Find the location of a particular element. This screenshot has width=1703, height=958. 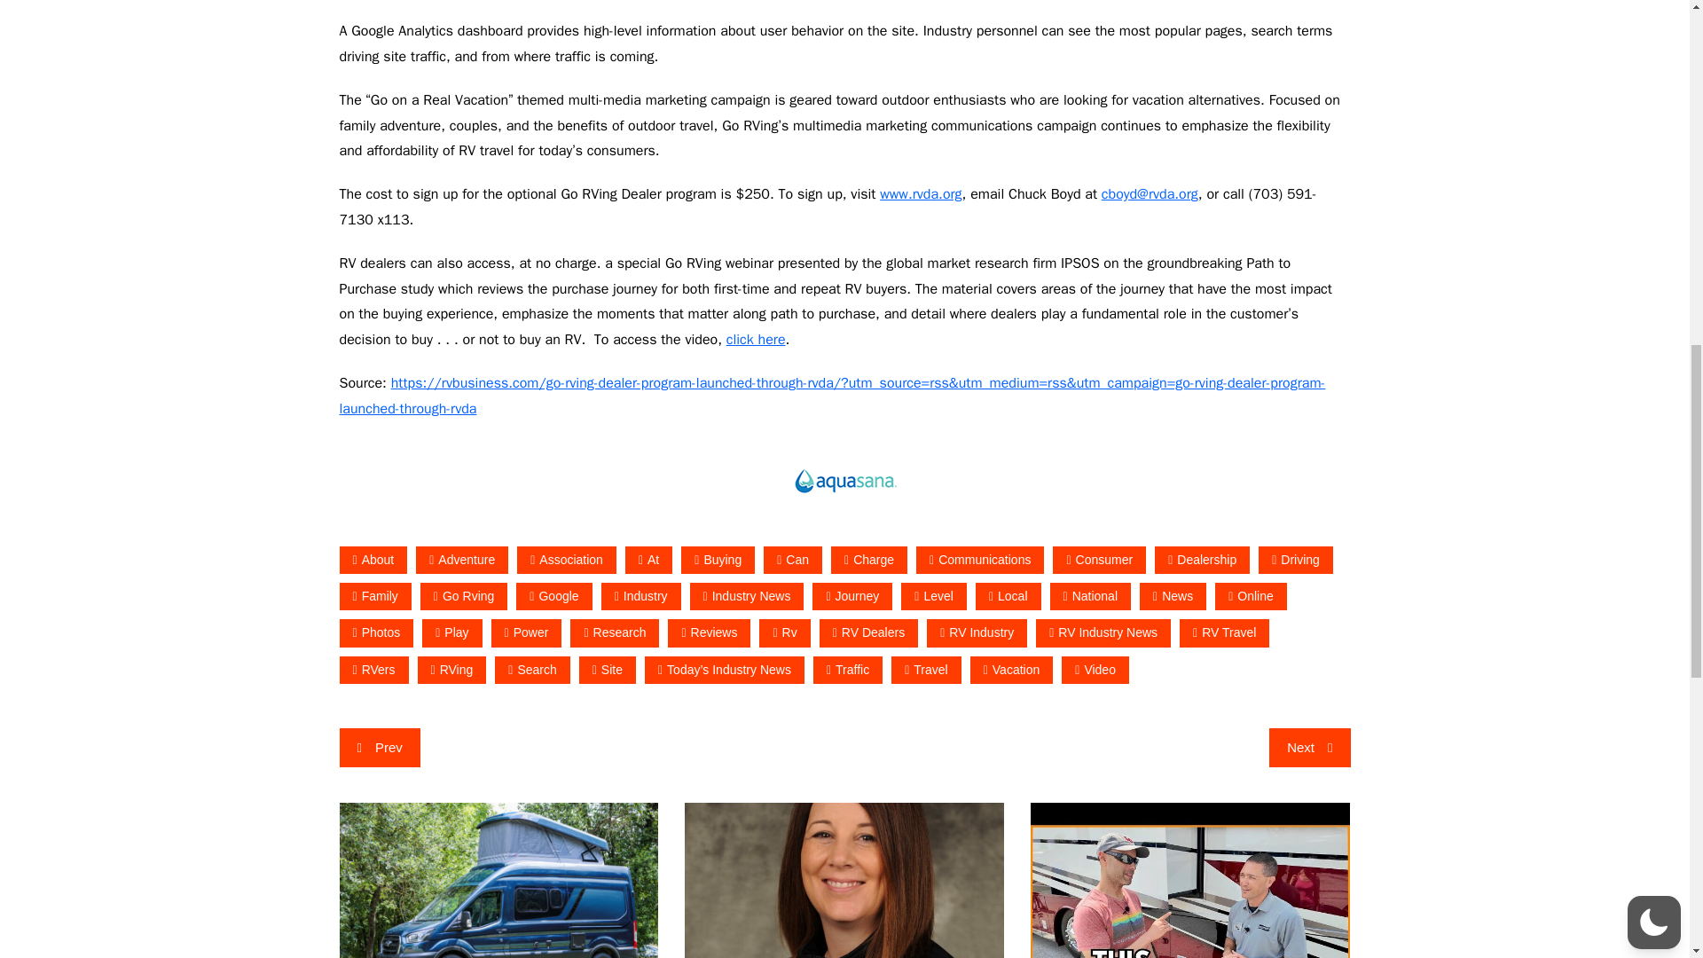

Dealership is located at coordinates (1202, 559).